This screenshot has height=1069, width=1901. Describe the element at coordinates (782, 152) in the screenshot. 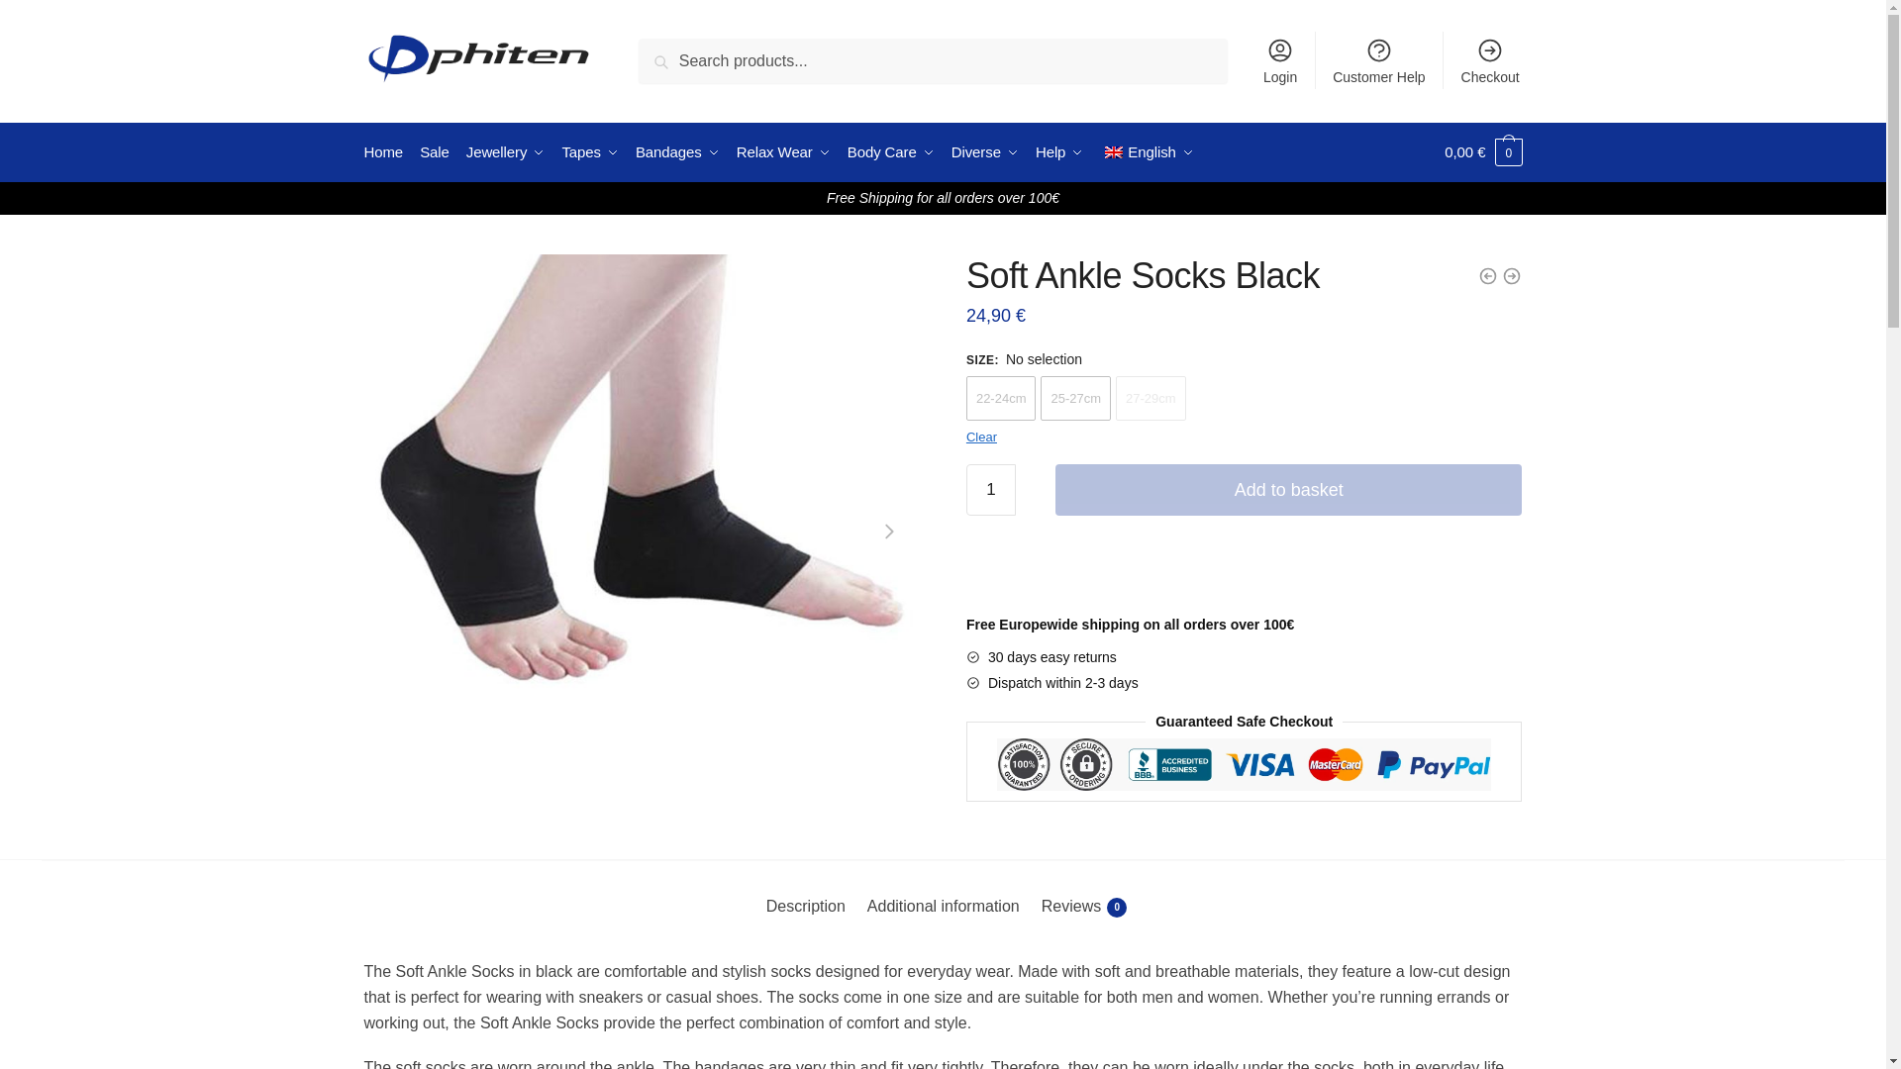

I see `Relax Wear` at that location.